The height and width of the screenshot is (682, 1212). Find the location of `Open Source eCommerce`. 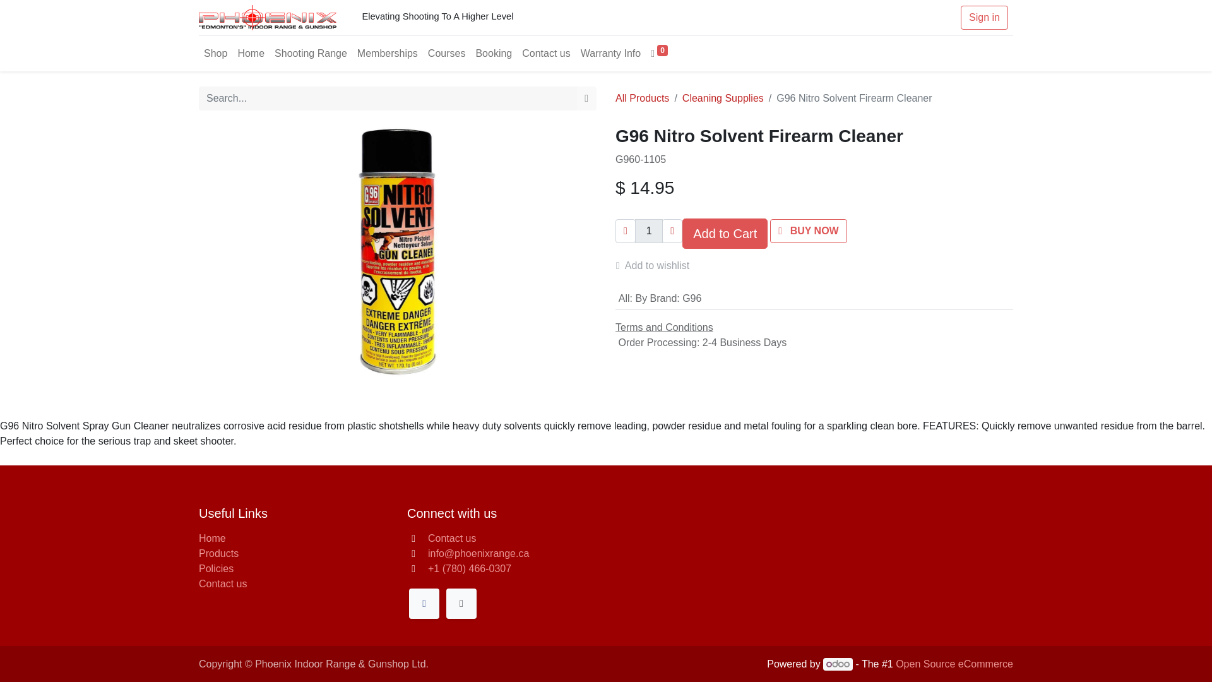

Open Source eCommerce is located at coordinates (954, 664).